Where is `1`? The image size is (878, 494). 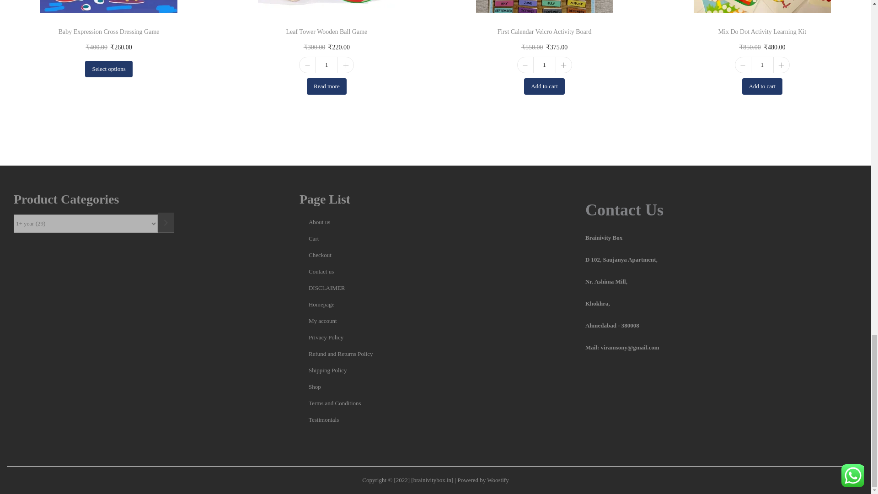 1 is located at coordinates (762, 65).